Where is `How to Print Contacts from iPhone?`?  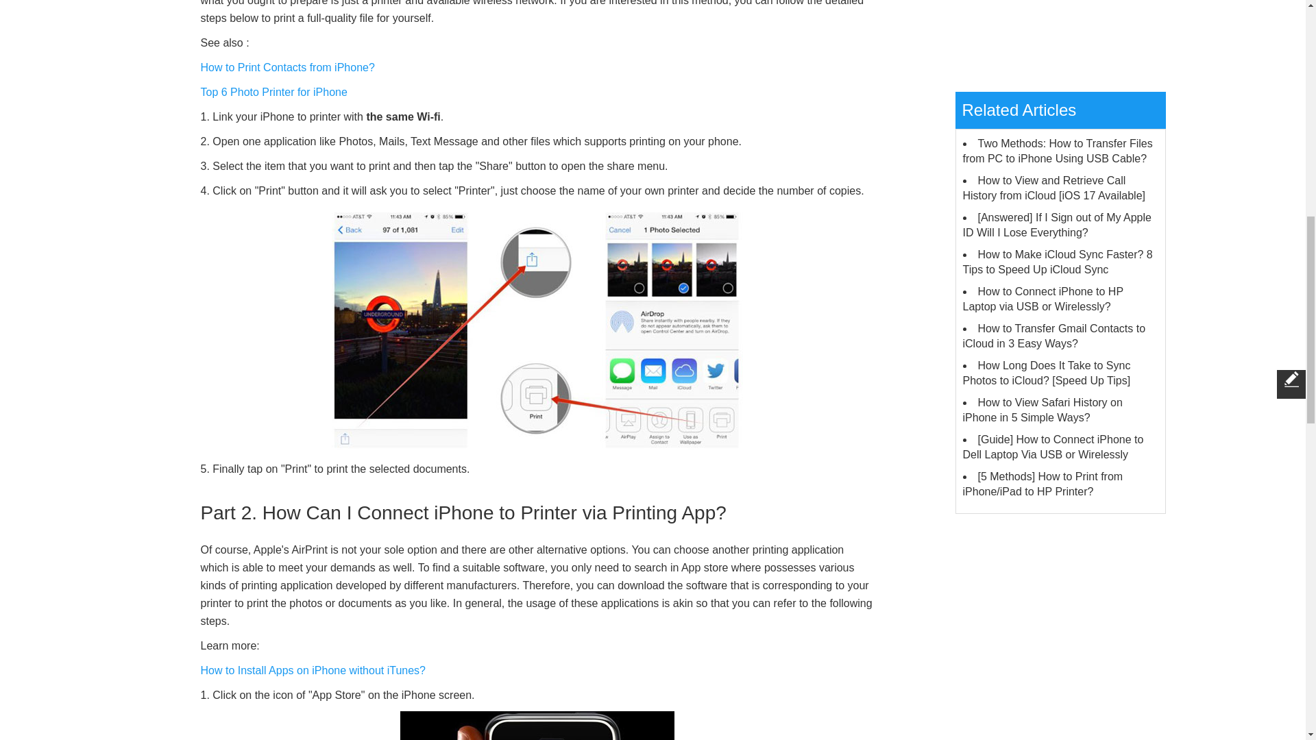
How to Print Contacts from iPhone? is located at coordinates (287, 67).